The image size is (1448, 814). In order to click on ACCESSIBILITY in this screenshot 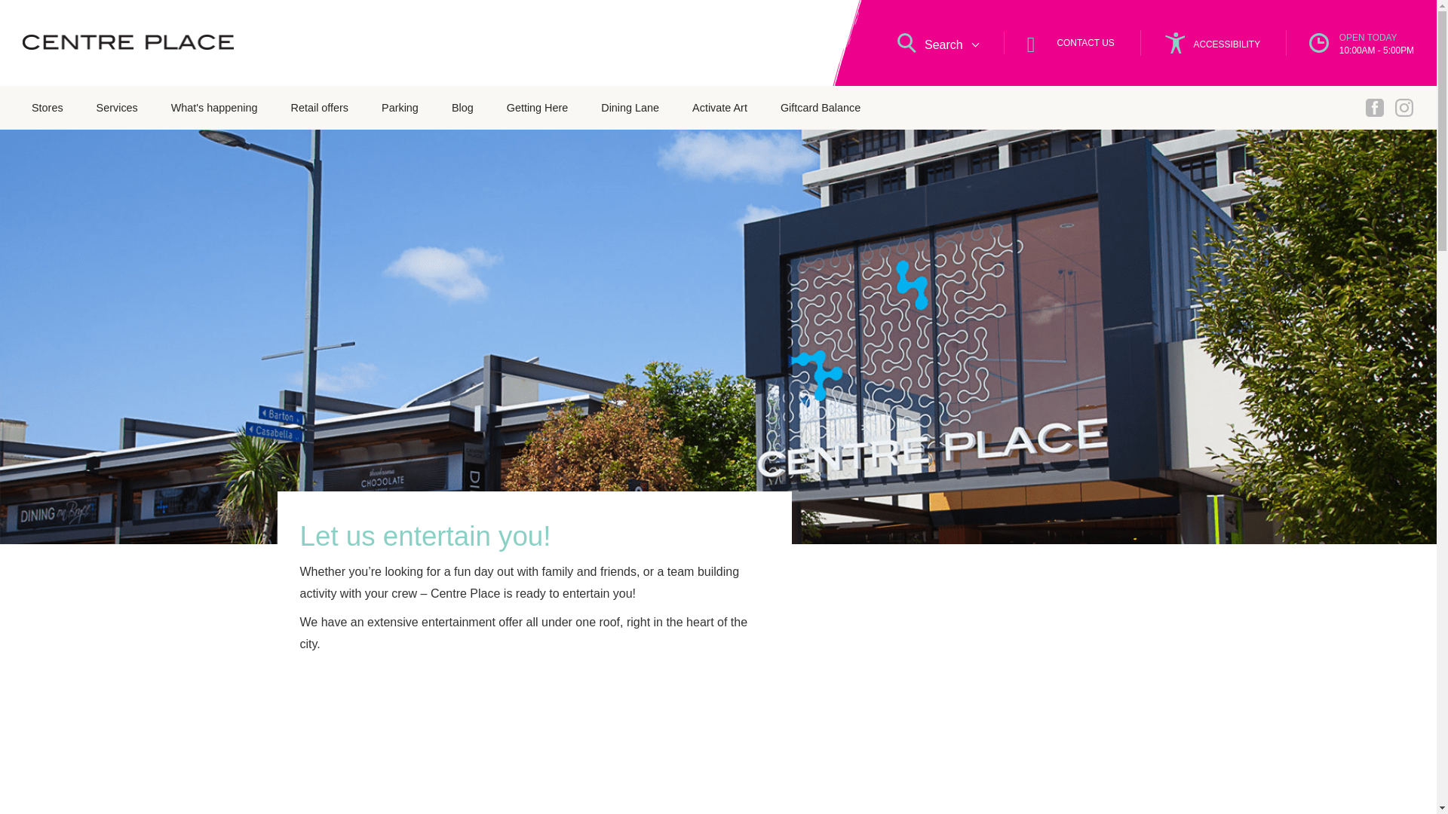, I will do `click(1350, 42)`.